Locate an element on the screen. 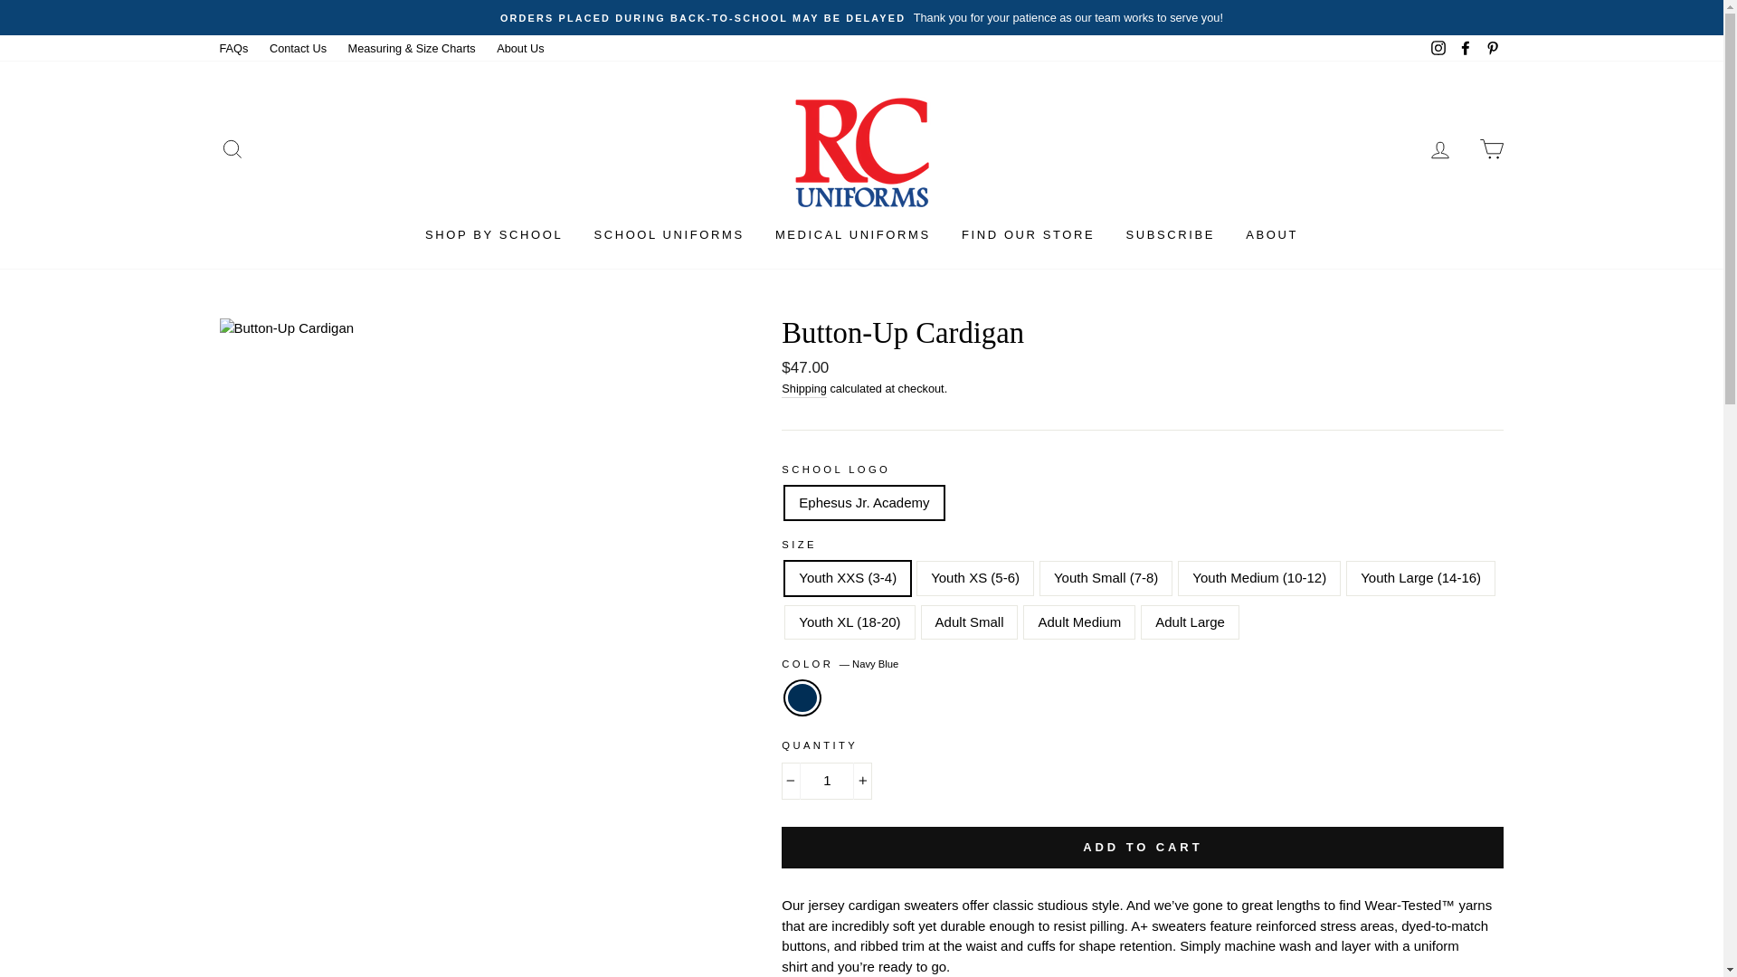 This screenshot has width=1737, height=977. 1 is located at coordinates (827, 782).